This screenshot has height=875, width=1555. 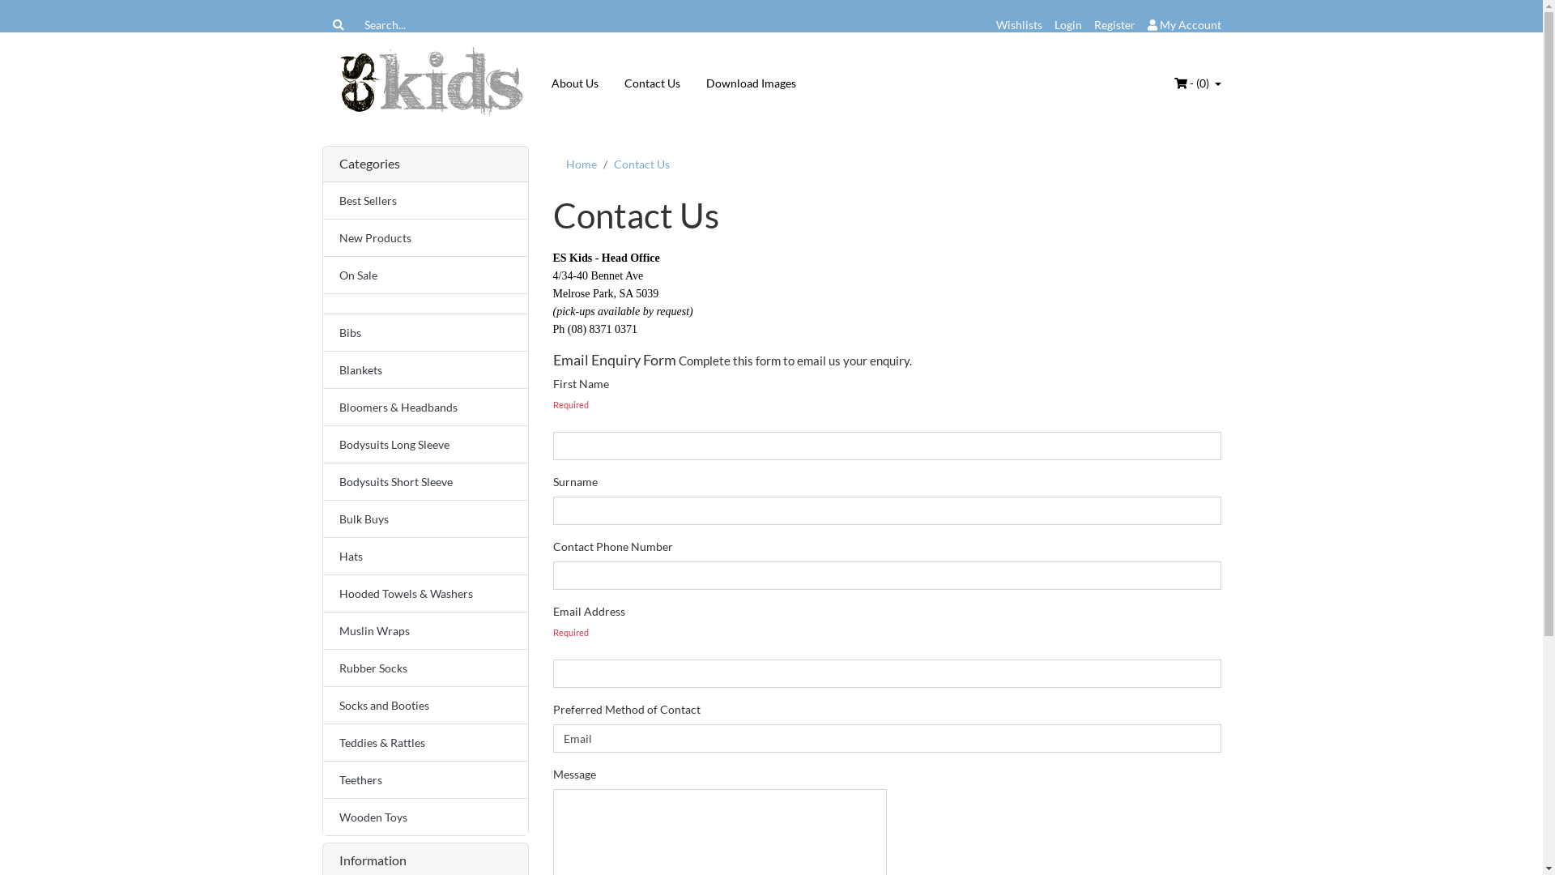 I want to click on Register, so click(x=1114, y=24).